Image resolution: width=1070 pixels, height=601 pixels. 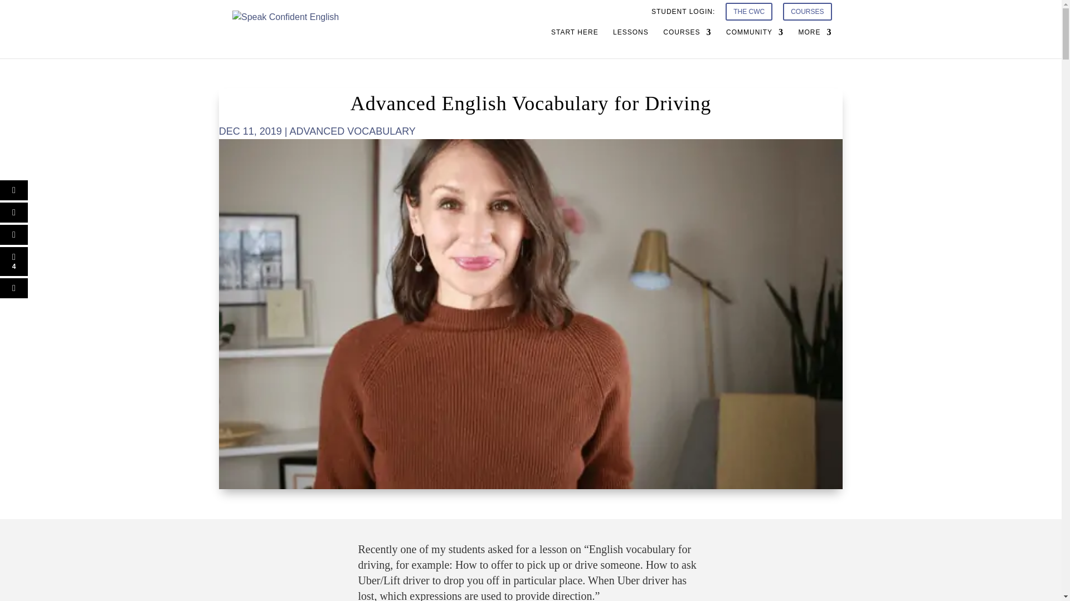 I want to click on THE CWC, so click(x=749, y=14).